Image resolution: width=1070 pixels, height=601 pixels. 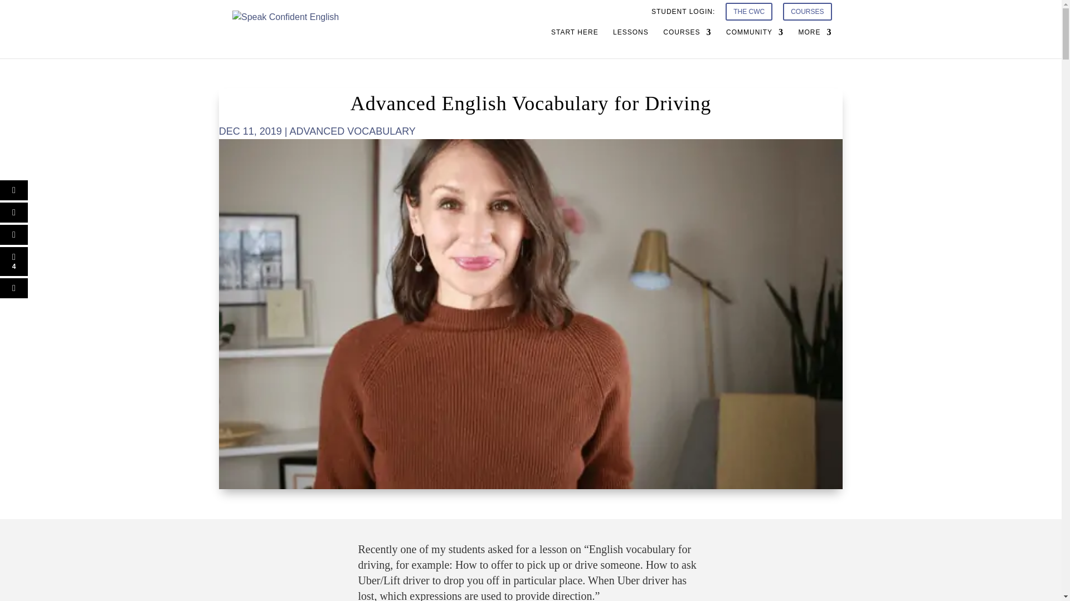 I want to click on THE CWC, so click(x=749, y=14).